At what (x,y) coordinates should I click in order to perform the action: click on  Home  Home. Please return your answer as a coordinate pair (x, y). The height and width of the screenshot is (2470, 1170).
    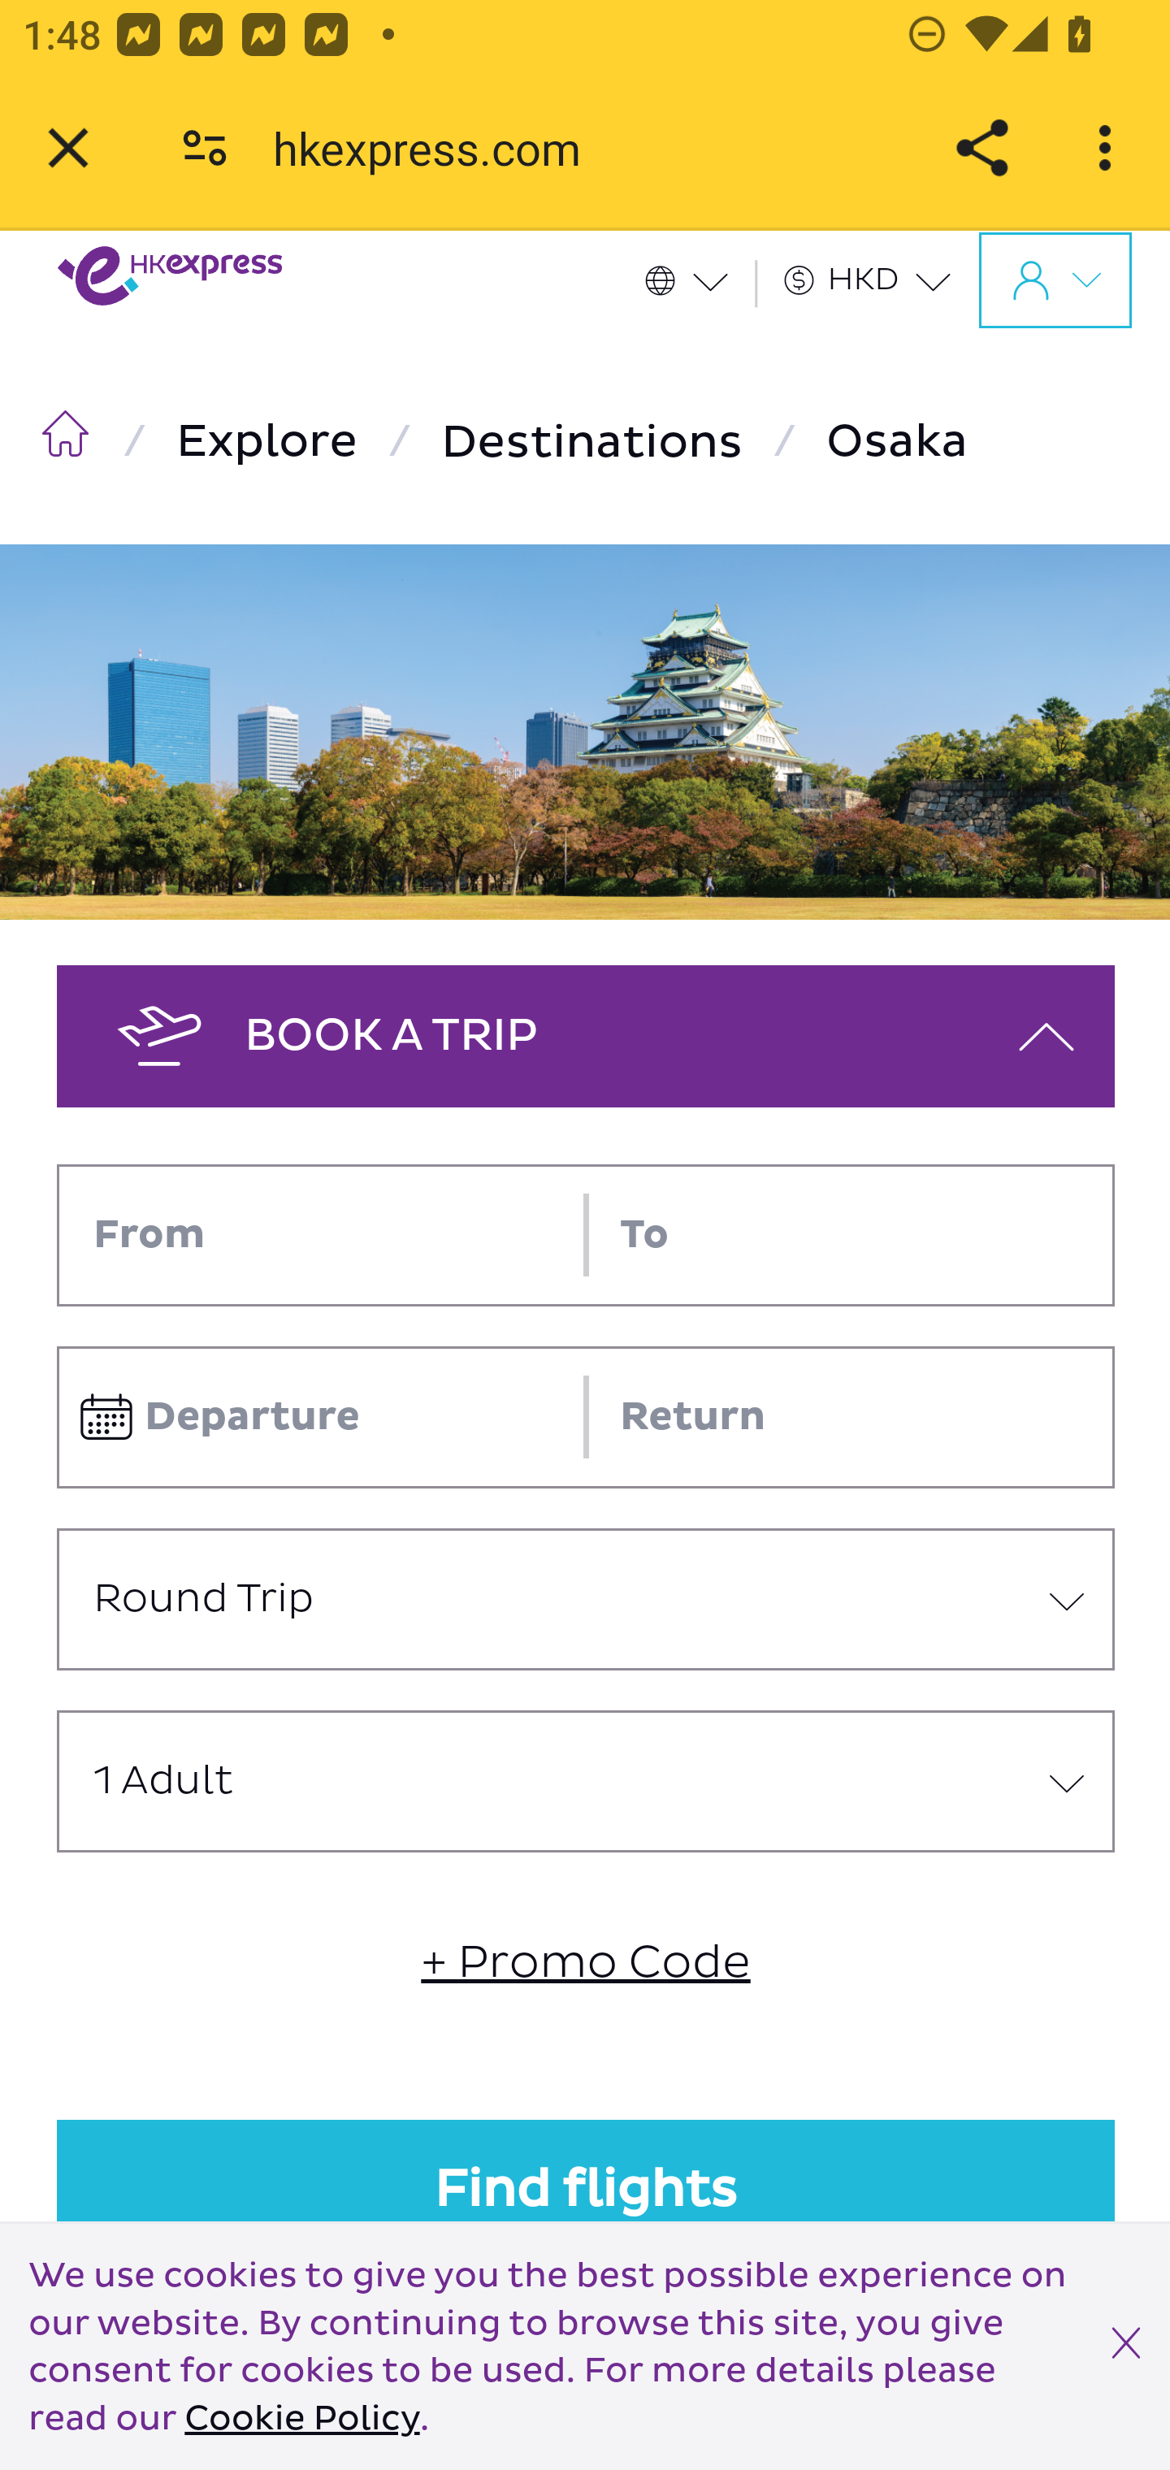
    Looking at the image, I should click on (71, 440).